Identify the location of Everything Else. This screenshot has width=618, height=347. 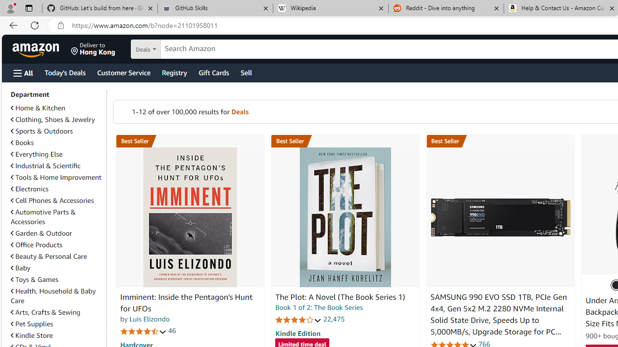
(56, 154).